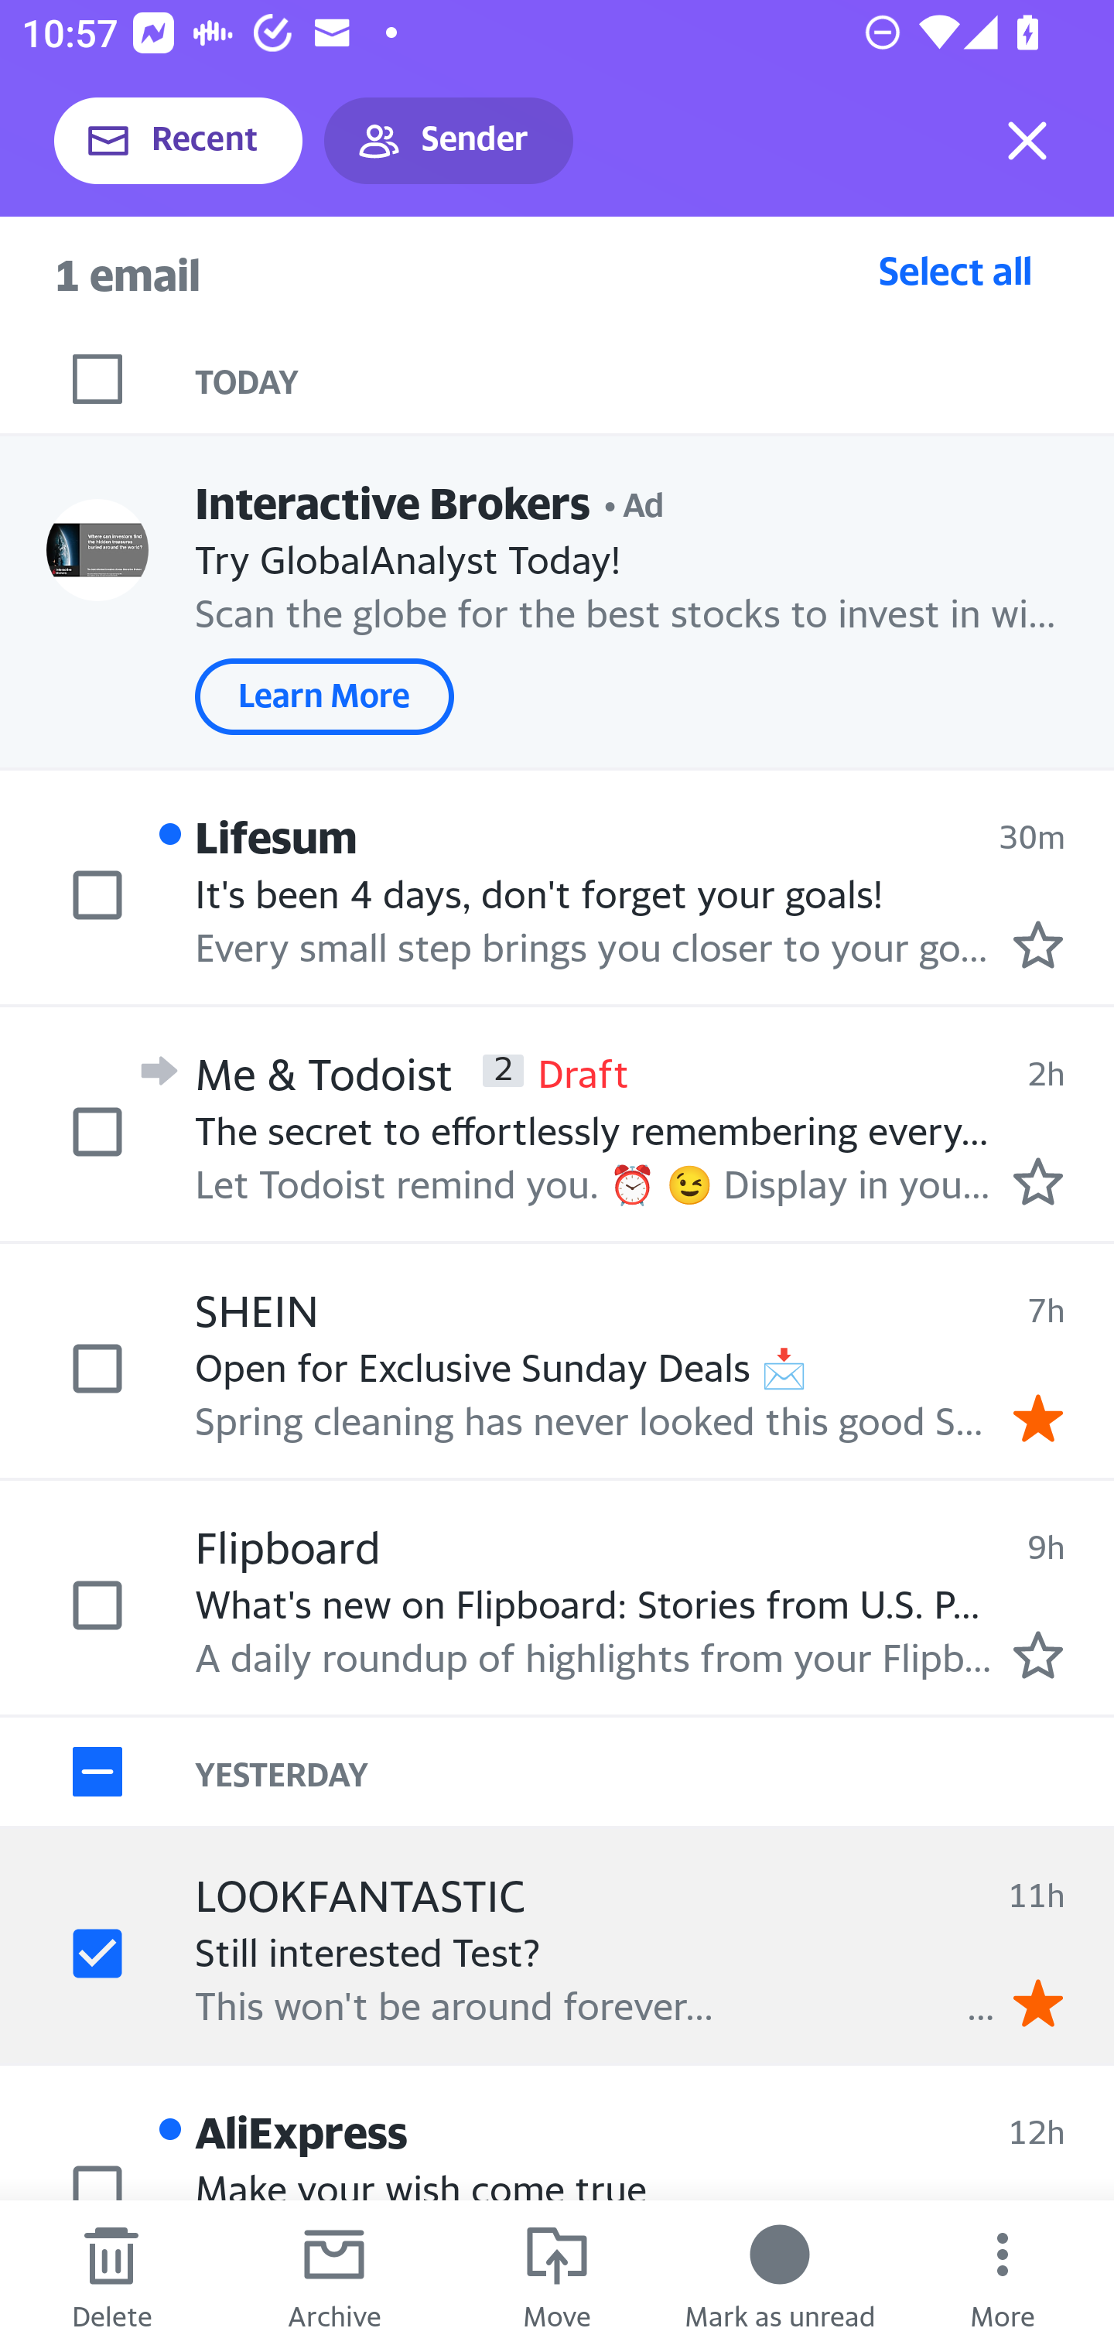 The height and width of the screenshot is (2352, 1114). Describe the element at coordinates (1038, 2002) in the screenshot. I see `Remove star.` at that location.